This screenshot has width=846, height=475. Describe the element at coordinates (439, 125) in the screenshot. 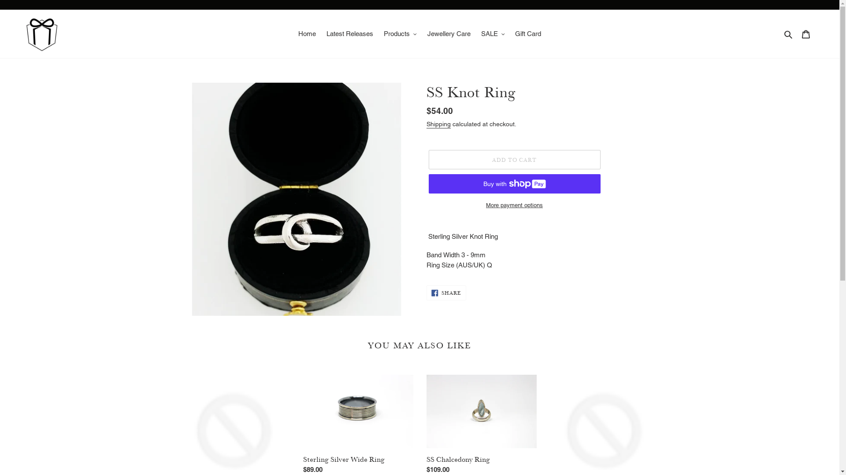

I see `Shipping` at that location.